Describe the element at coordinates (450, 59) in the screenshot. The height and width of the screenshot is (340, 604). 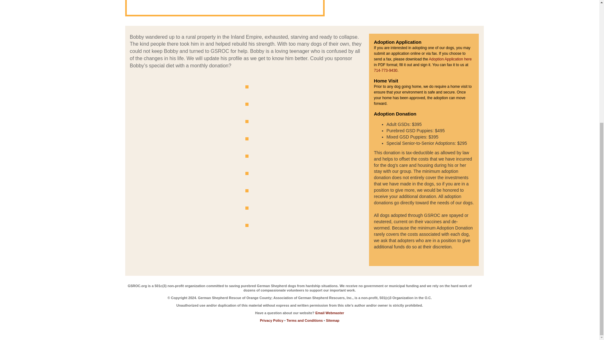
I see `Adoption Application here` at that location.